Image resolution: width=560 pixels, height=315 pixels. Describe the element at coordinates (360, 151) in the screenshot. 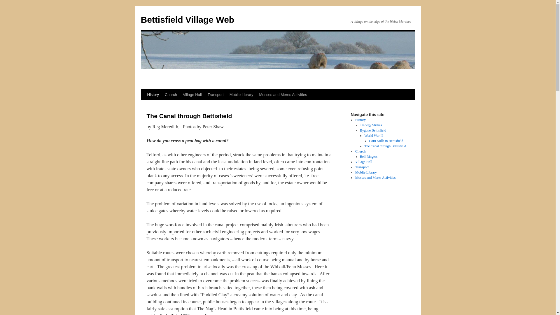

I see `Church` at that location.